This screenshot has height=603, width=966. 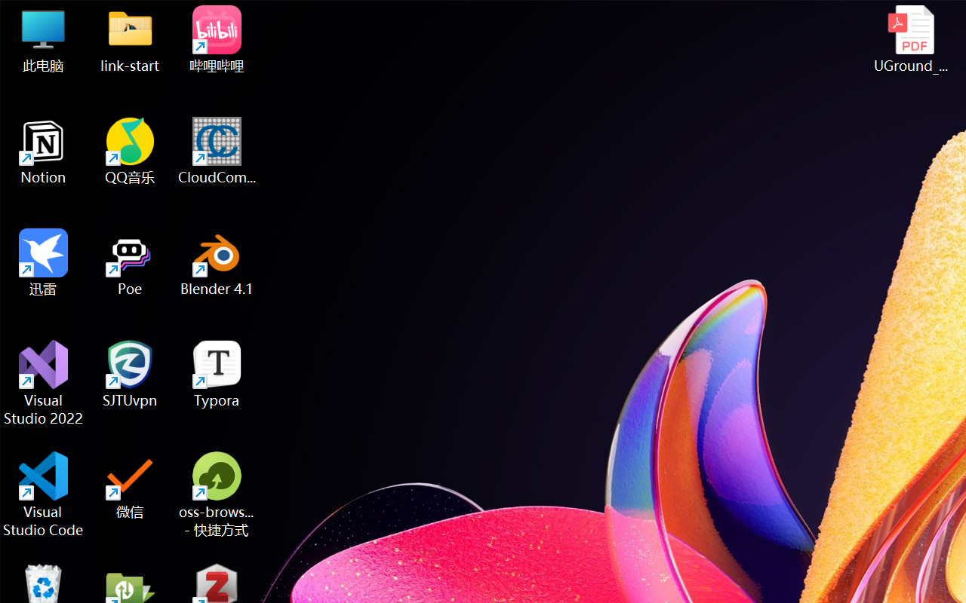 What do you see at coordinates (130, 374) in the screenshot?
I see `SJTUvpn` at bounding box center [130, 374].